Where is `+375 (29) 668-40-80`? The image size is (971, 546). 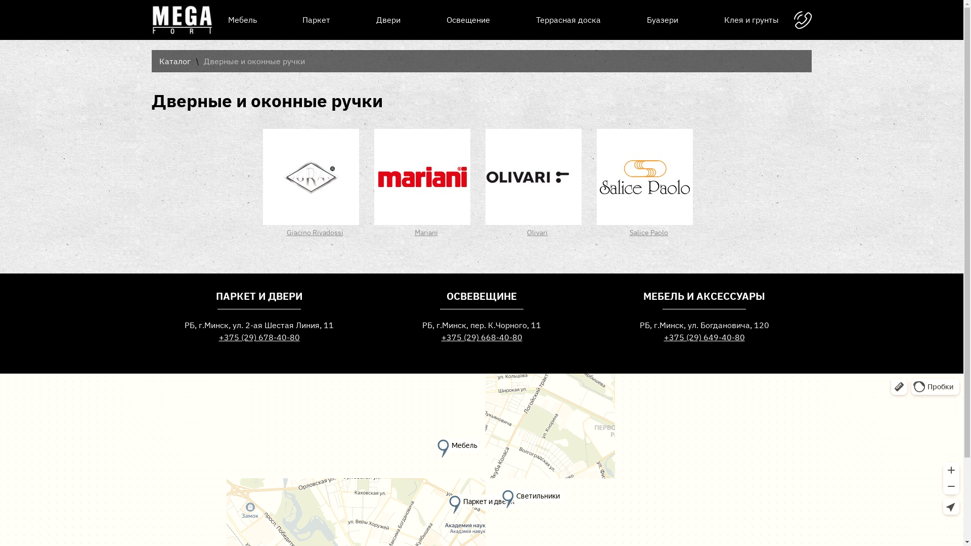 +375 (29) 668-40-80 is located at coordinates (481, 337).